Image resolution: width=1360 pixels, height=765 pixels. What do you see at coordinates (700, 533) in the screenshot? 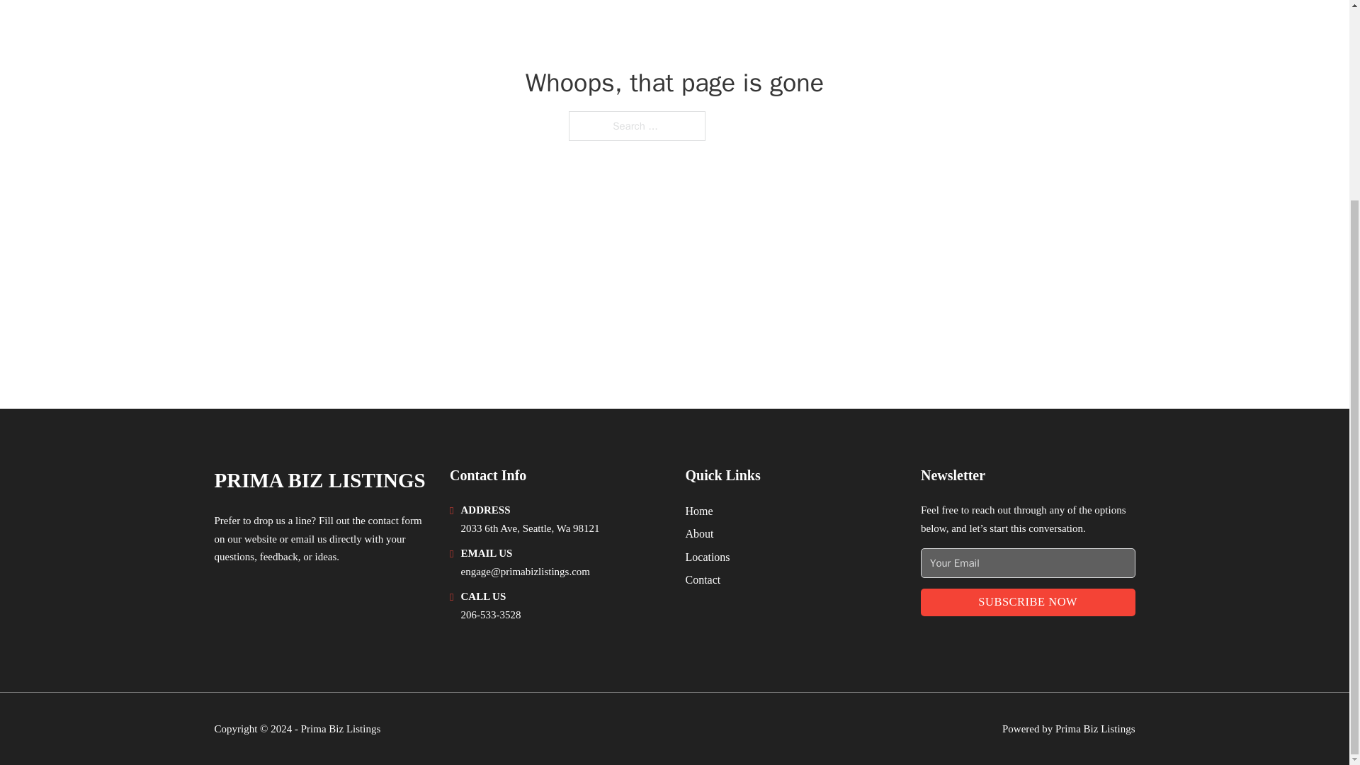
I see `About` at bounding box center [700, 533].